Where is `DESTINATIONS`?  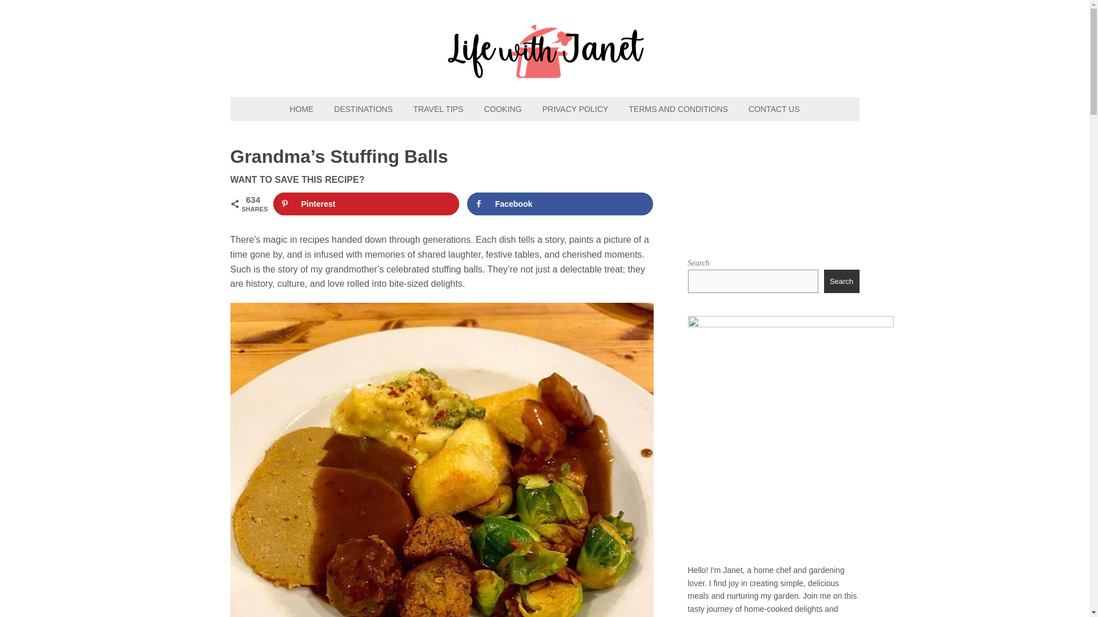
DESTINATIONS is located at coordinates (363, 109).